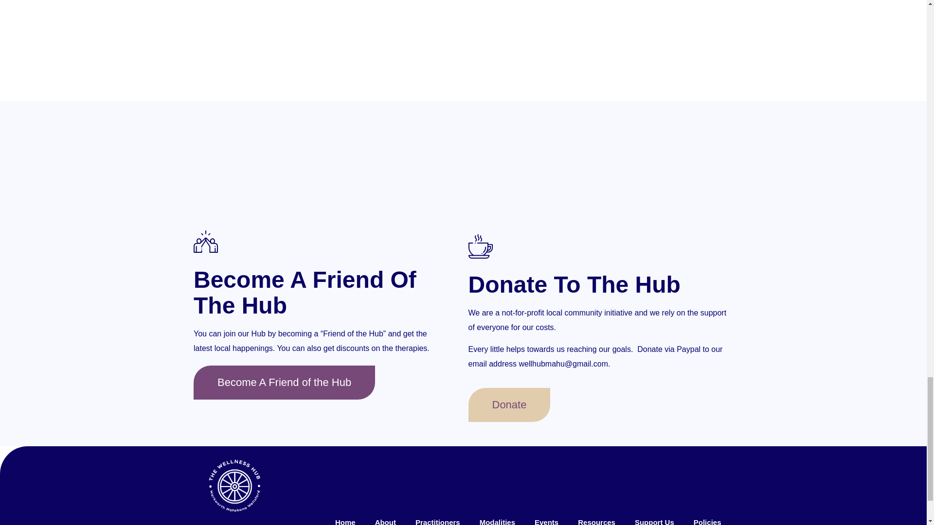  Describe the element at coordinates (509, 405) in the screenshot. I see `Donate` at that location.